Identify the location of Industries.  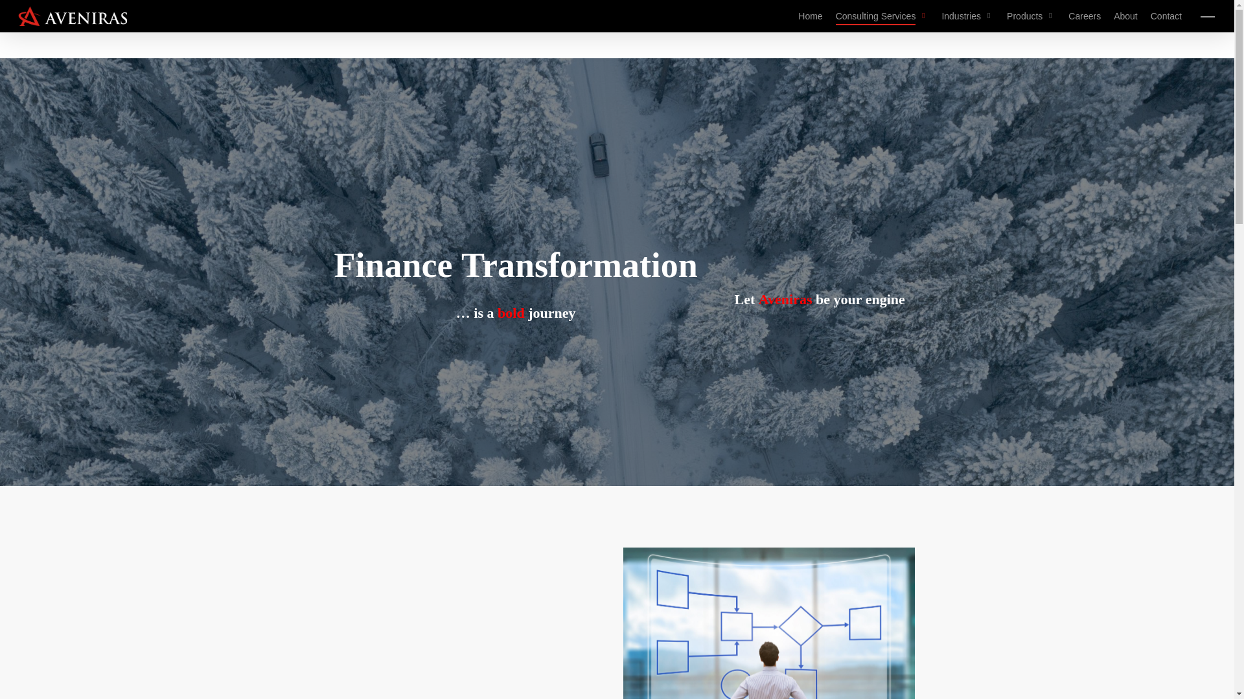
(968, 16).